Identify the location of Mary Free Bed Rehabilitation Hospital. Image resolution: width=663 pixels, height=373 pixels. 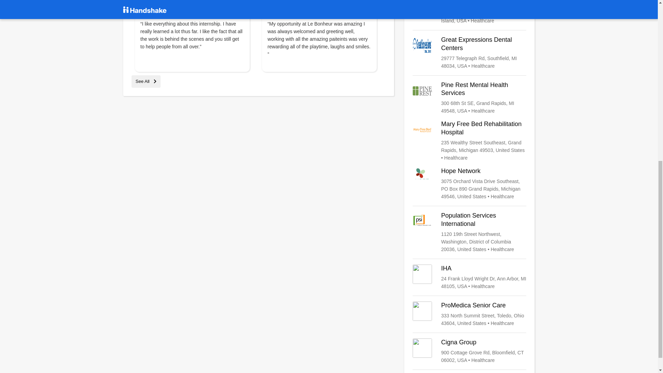
(469, 141).